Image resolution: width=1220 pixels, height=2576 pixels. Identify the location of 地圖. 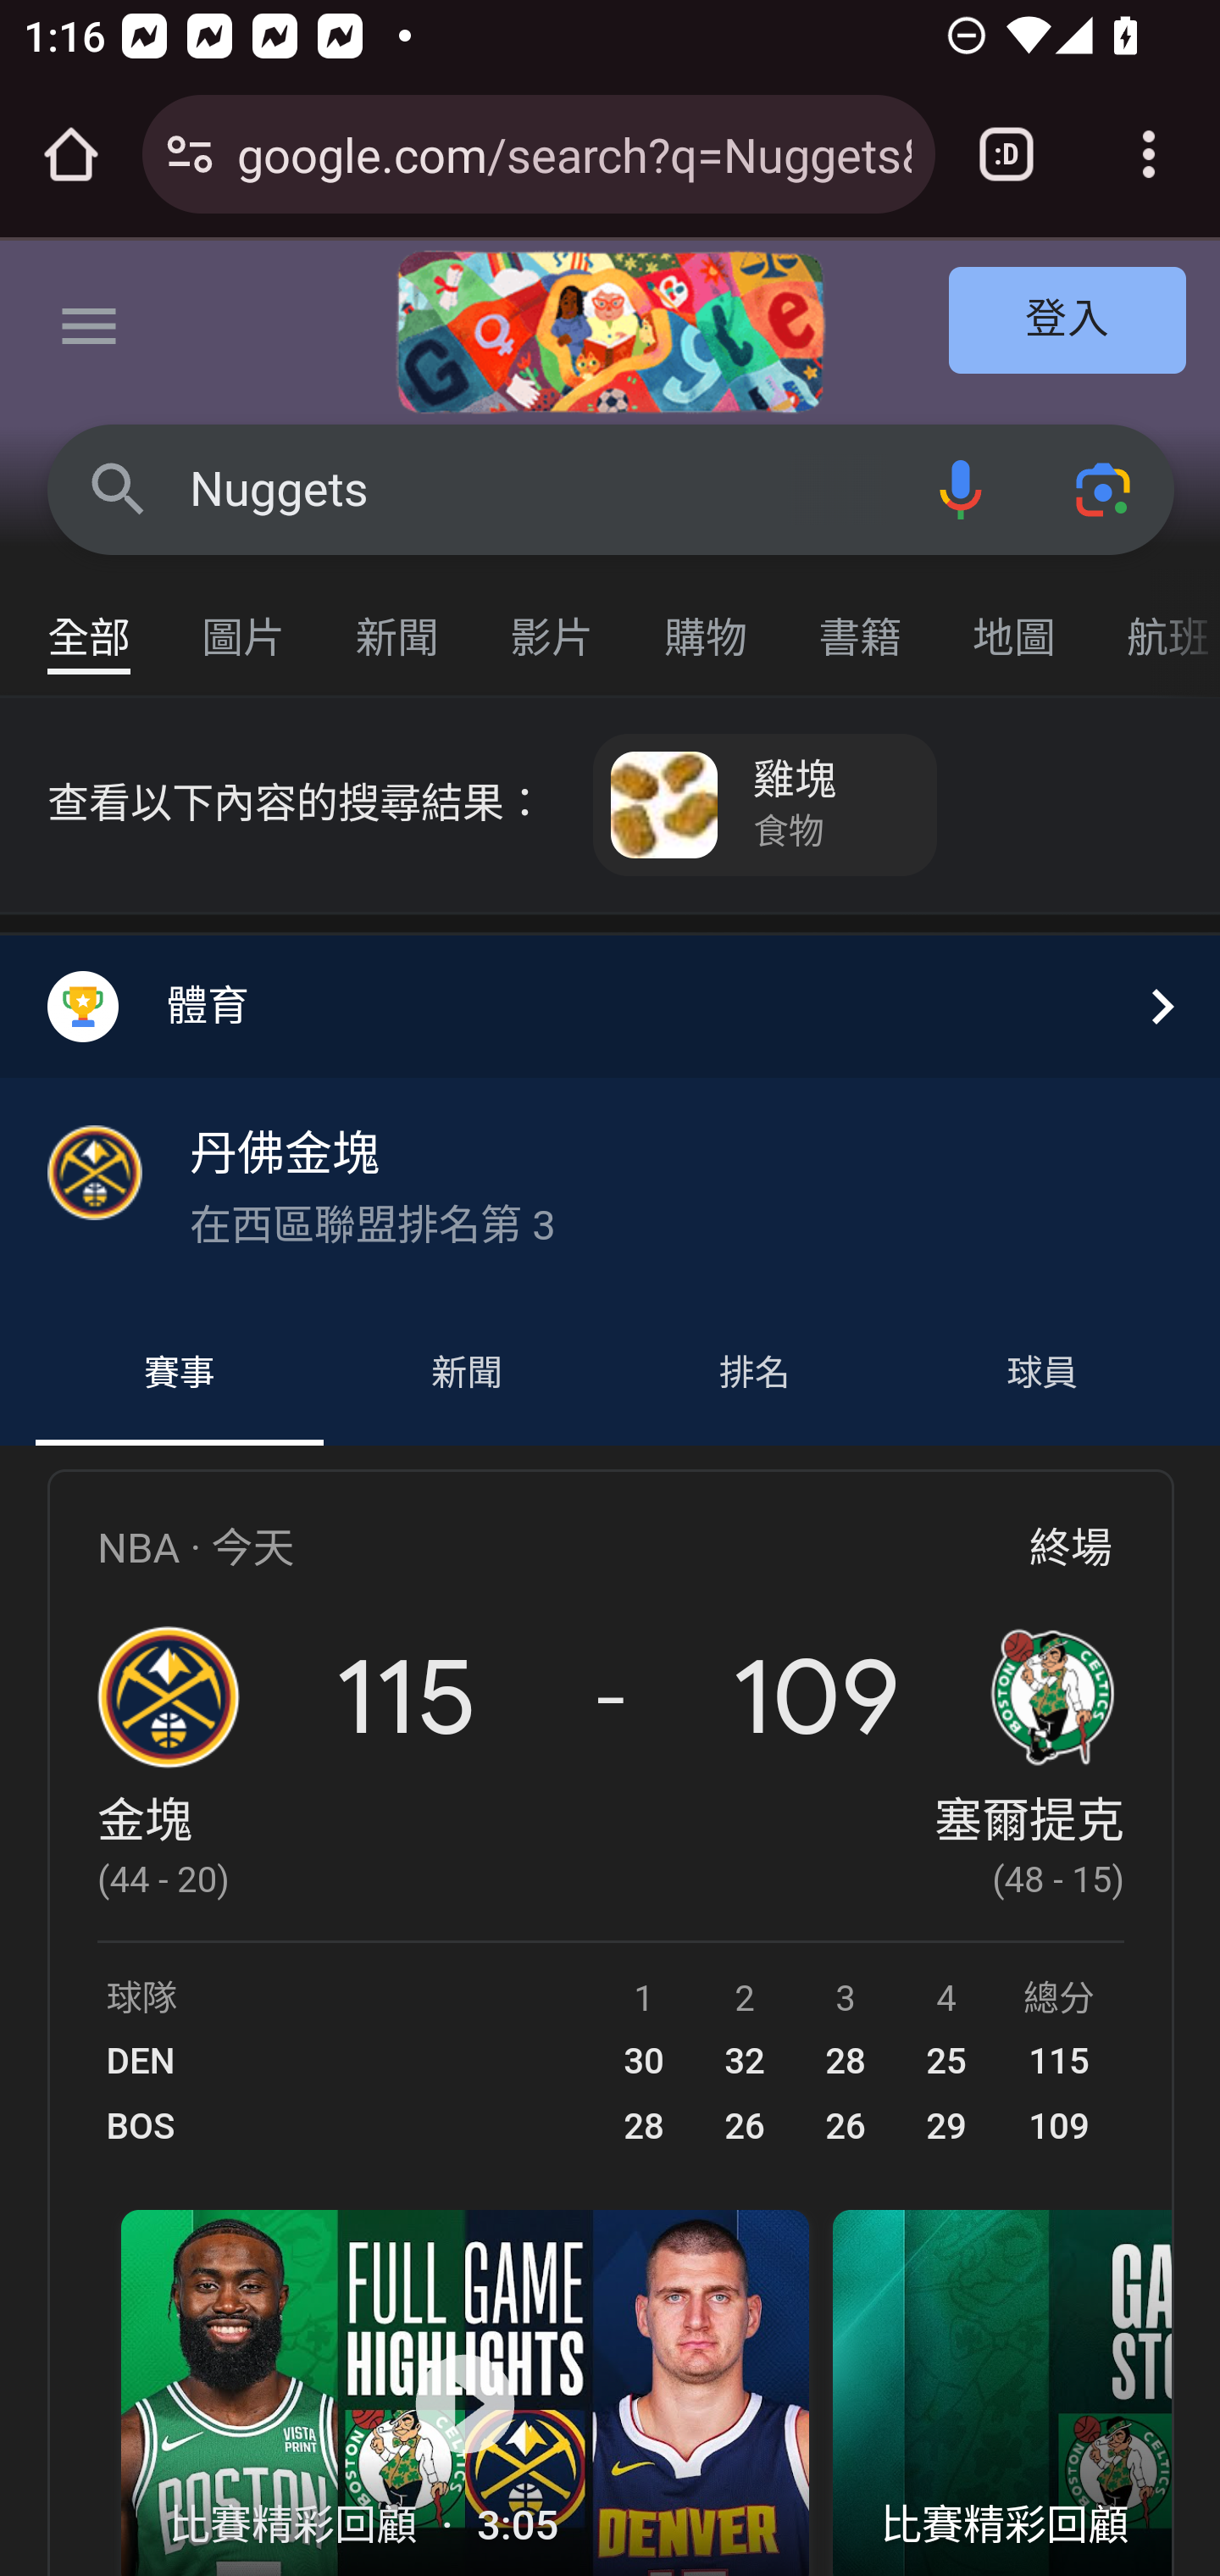
(1015, 622).